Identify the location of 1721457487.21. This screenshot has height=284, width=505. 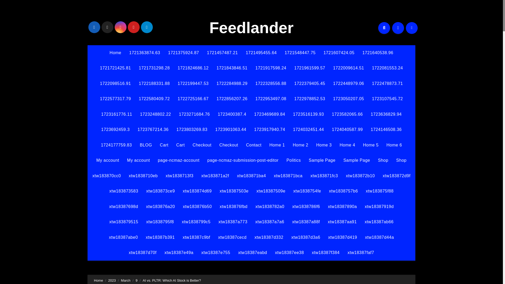
(222, 53).